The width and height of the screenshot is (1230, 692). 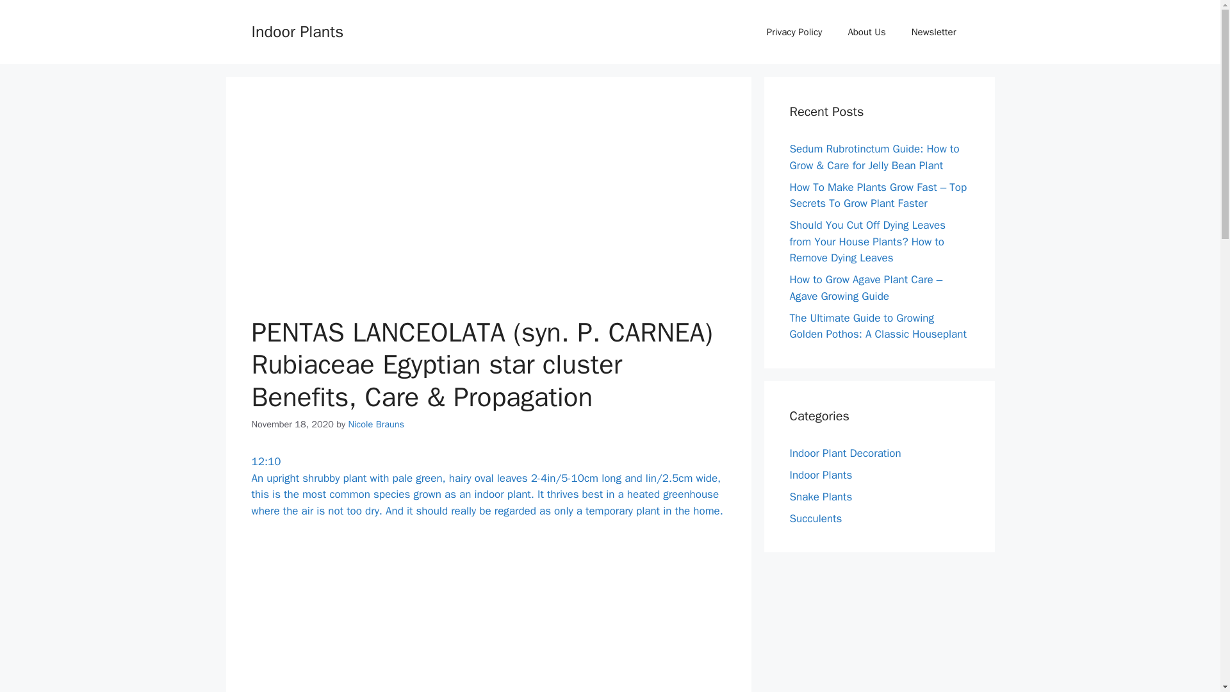 I want to click on Indoor Plants, so click(x=821, y=474).